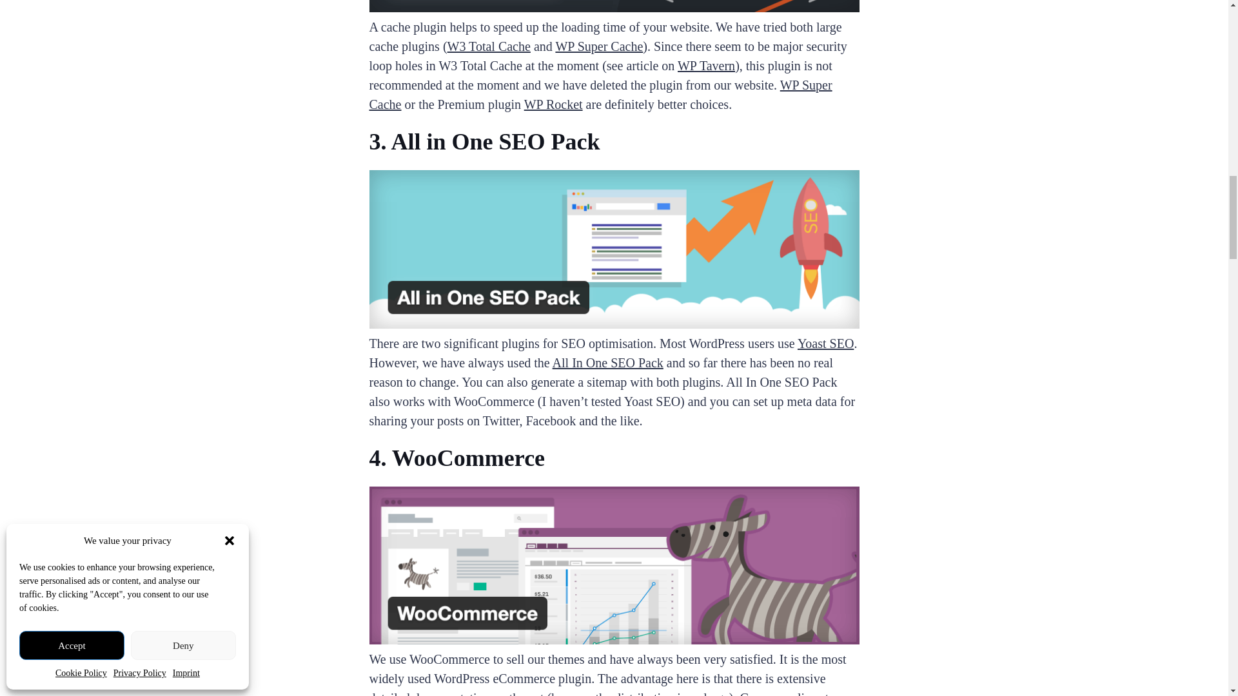  What do you see at coordinates (600, 94) in the screenshot?
I see `WP Super Cache` at bounding box center [600, 94].